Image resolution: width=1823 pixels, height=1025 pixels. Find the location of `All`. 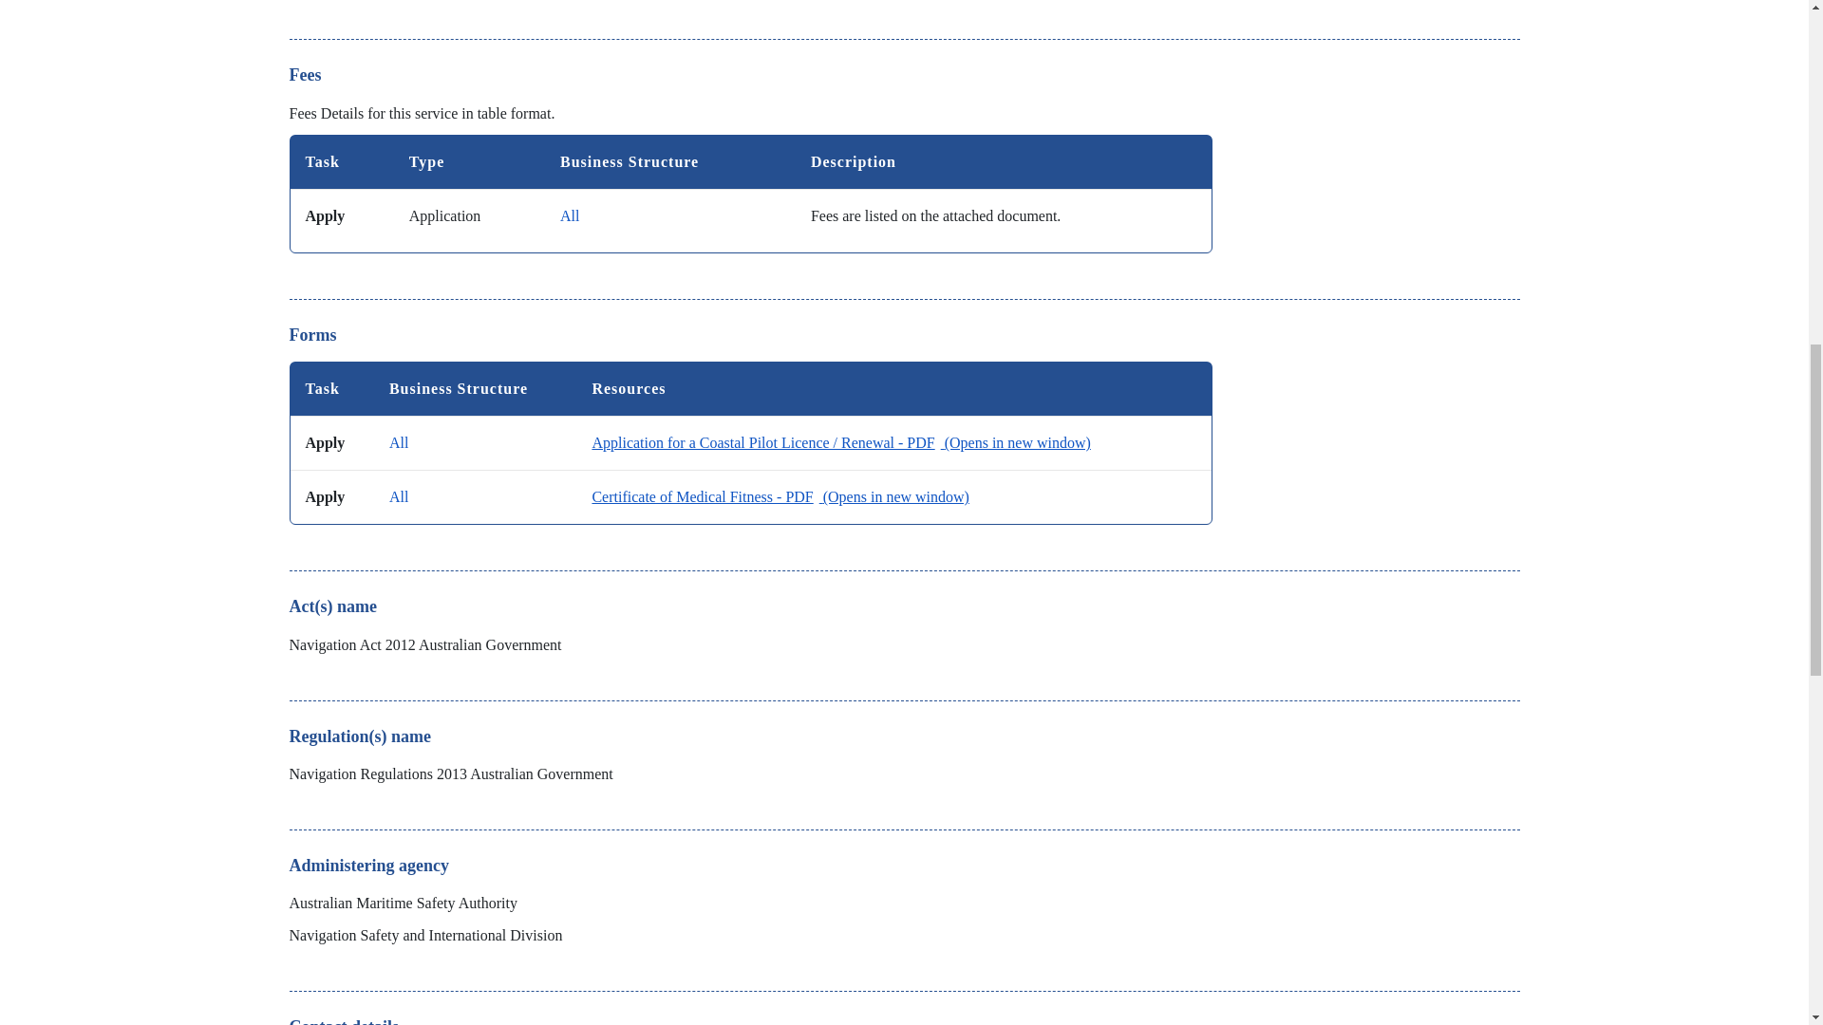

All is located at coordinates (570, 216).